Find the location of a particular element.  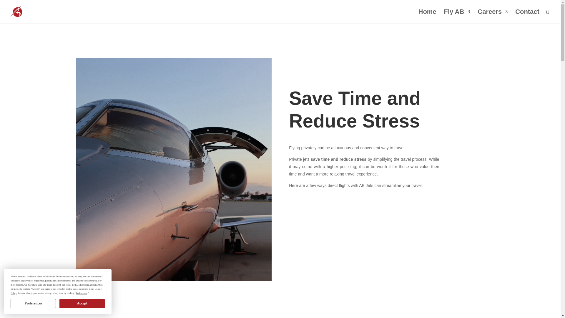

Home is located at coordinates (427, 16).